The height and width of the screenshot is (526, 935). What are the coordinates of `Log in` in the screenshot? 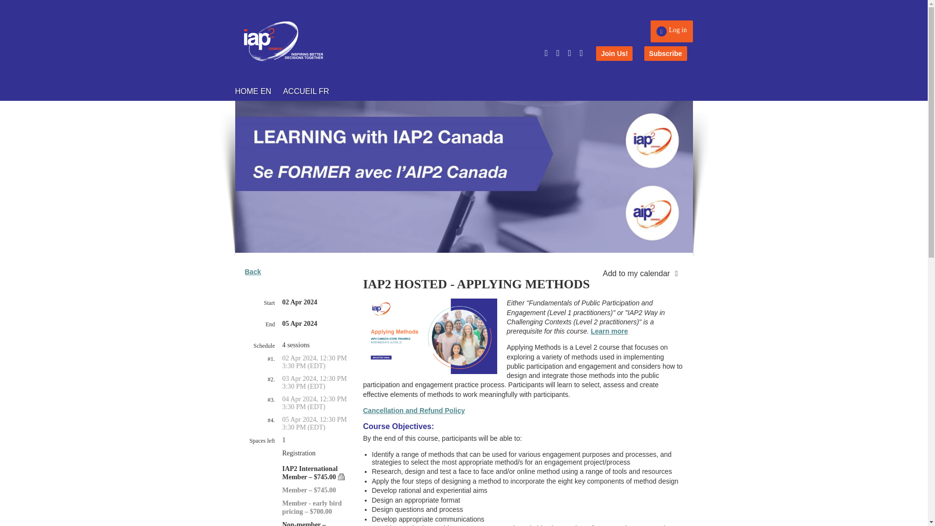 It's located at (672, 31).